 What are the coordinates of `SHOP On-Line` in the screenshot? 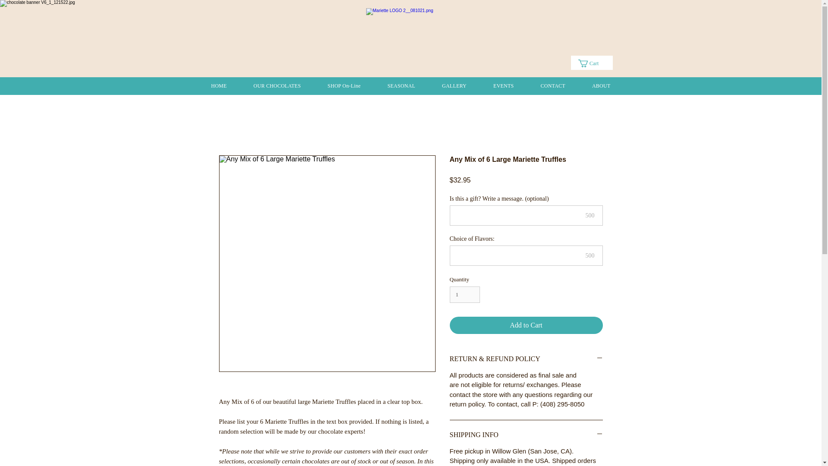 It's located at (344, 86).